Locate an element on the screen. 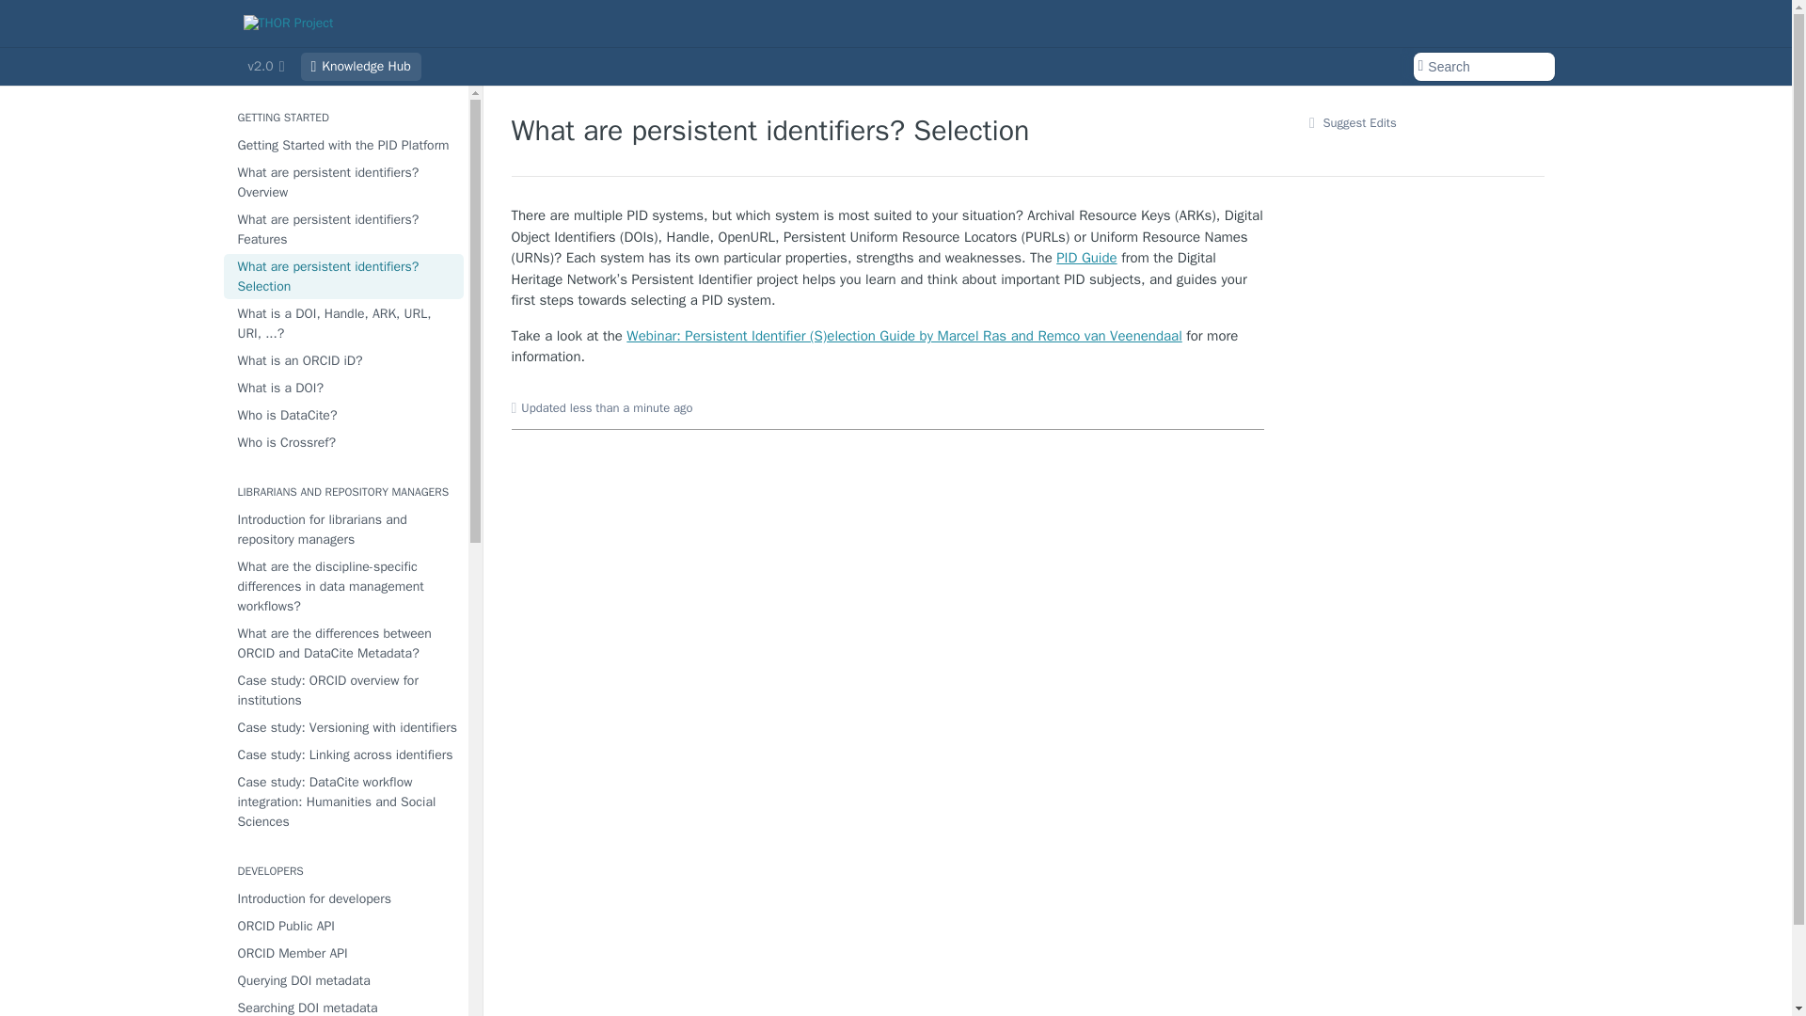 This screenshot has width=1806, height=1016. v2.0 is located at coordinates (265, 67).